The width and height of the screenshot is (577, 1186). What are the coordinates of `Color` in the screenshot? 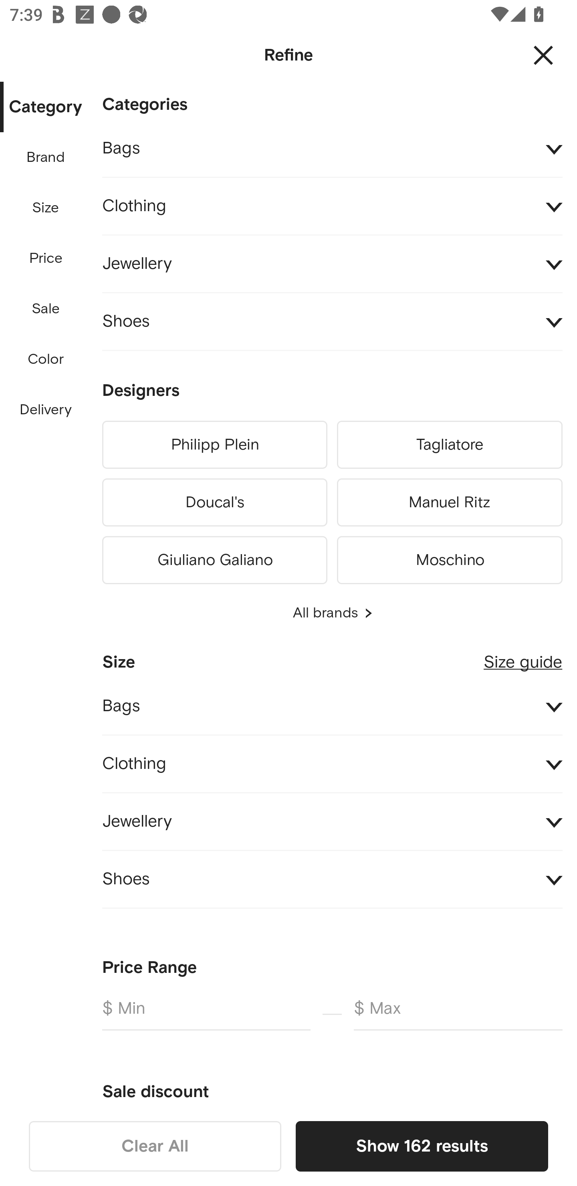 It's located at (46, 360).